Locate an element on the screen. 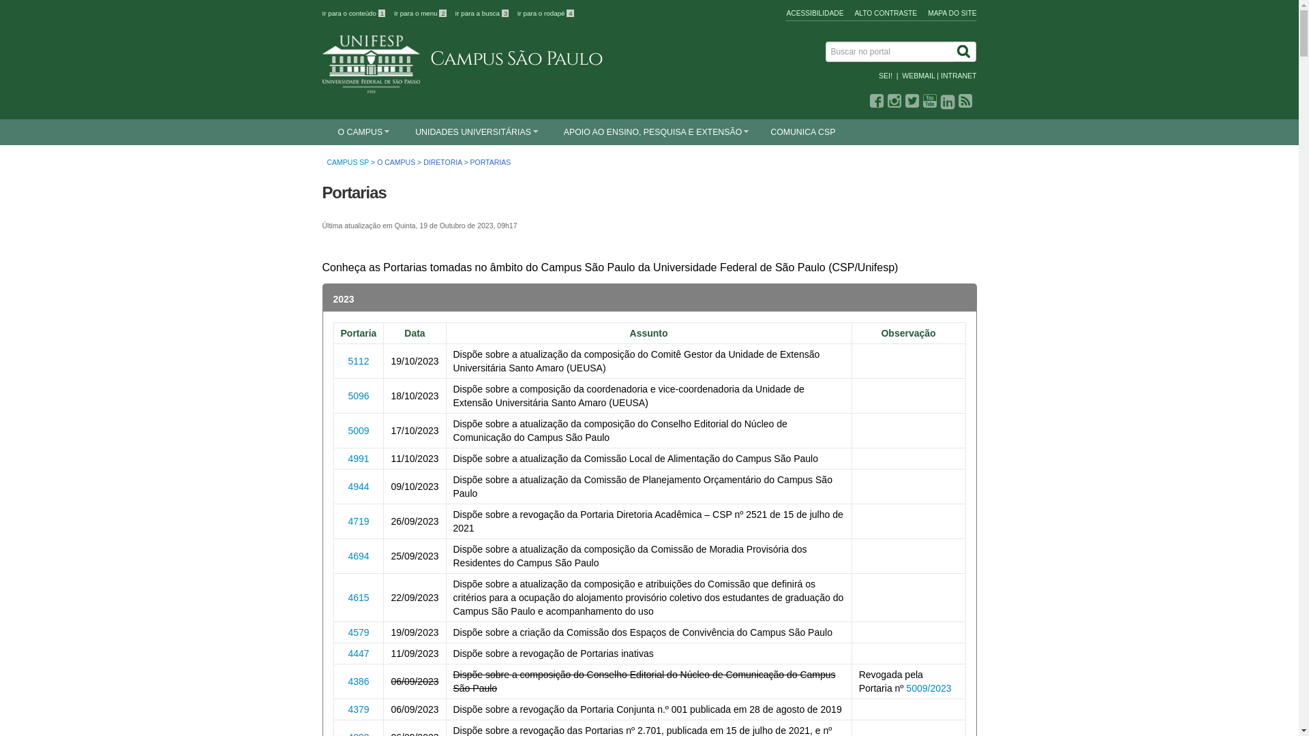 This screenshot has height=736, width=1309. 4944 is located at coordinates (359, 487).